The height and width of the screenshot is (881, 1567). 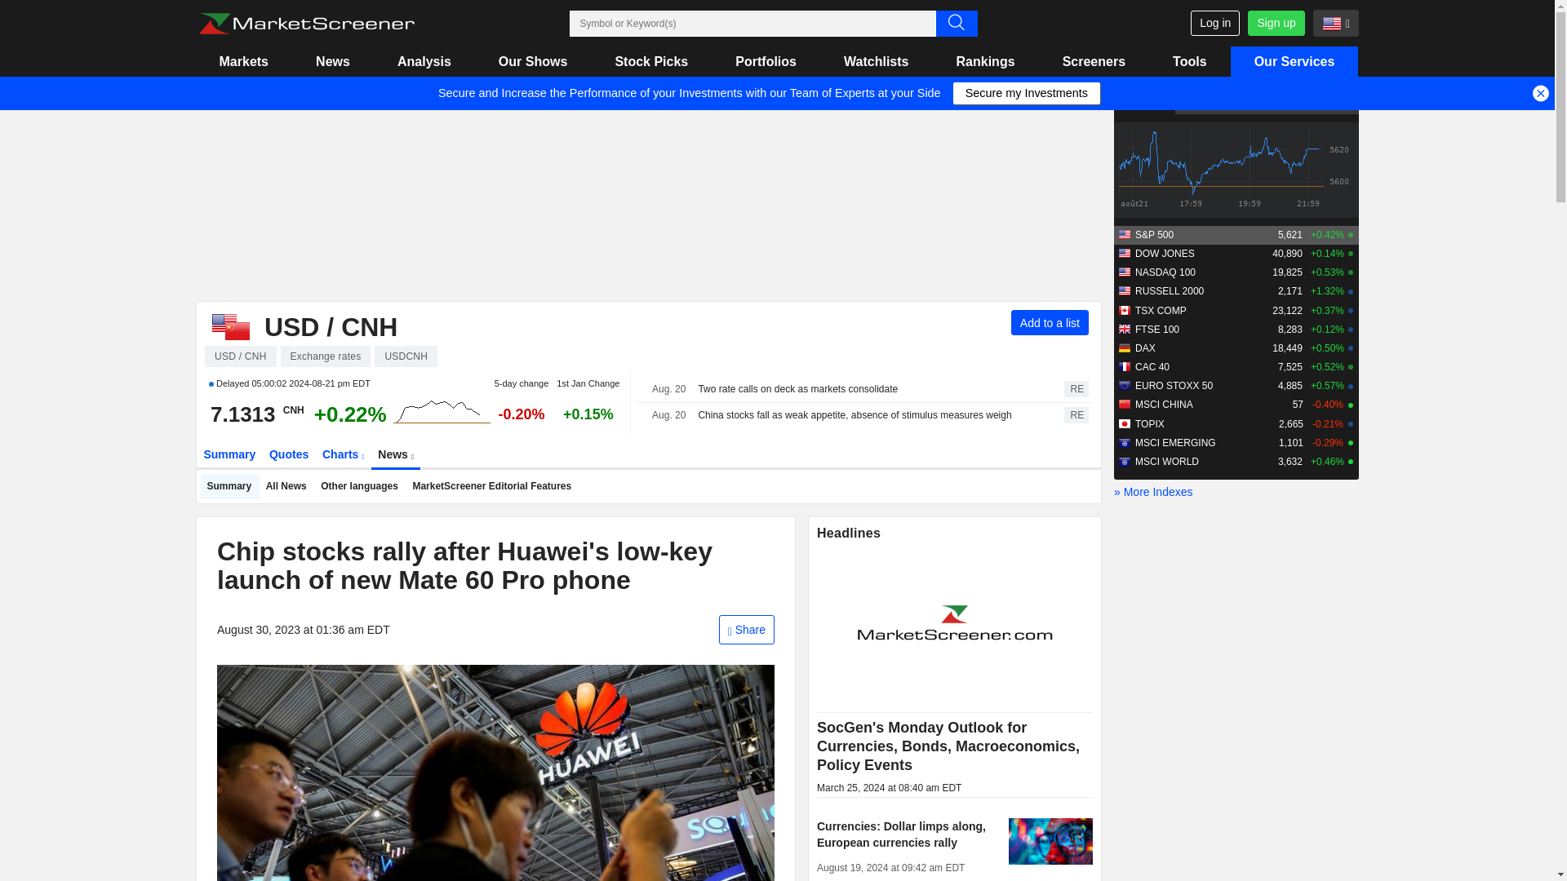 What do you see at coordinates (306, 24) in the screenshot?
I see `Marketscreener: stock market and financial news` at bounding box center [306, 24].